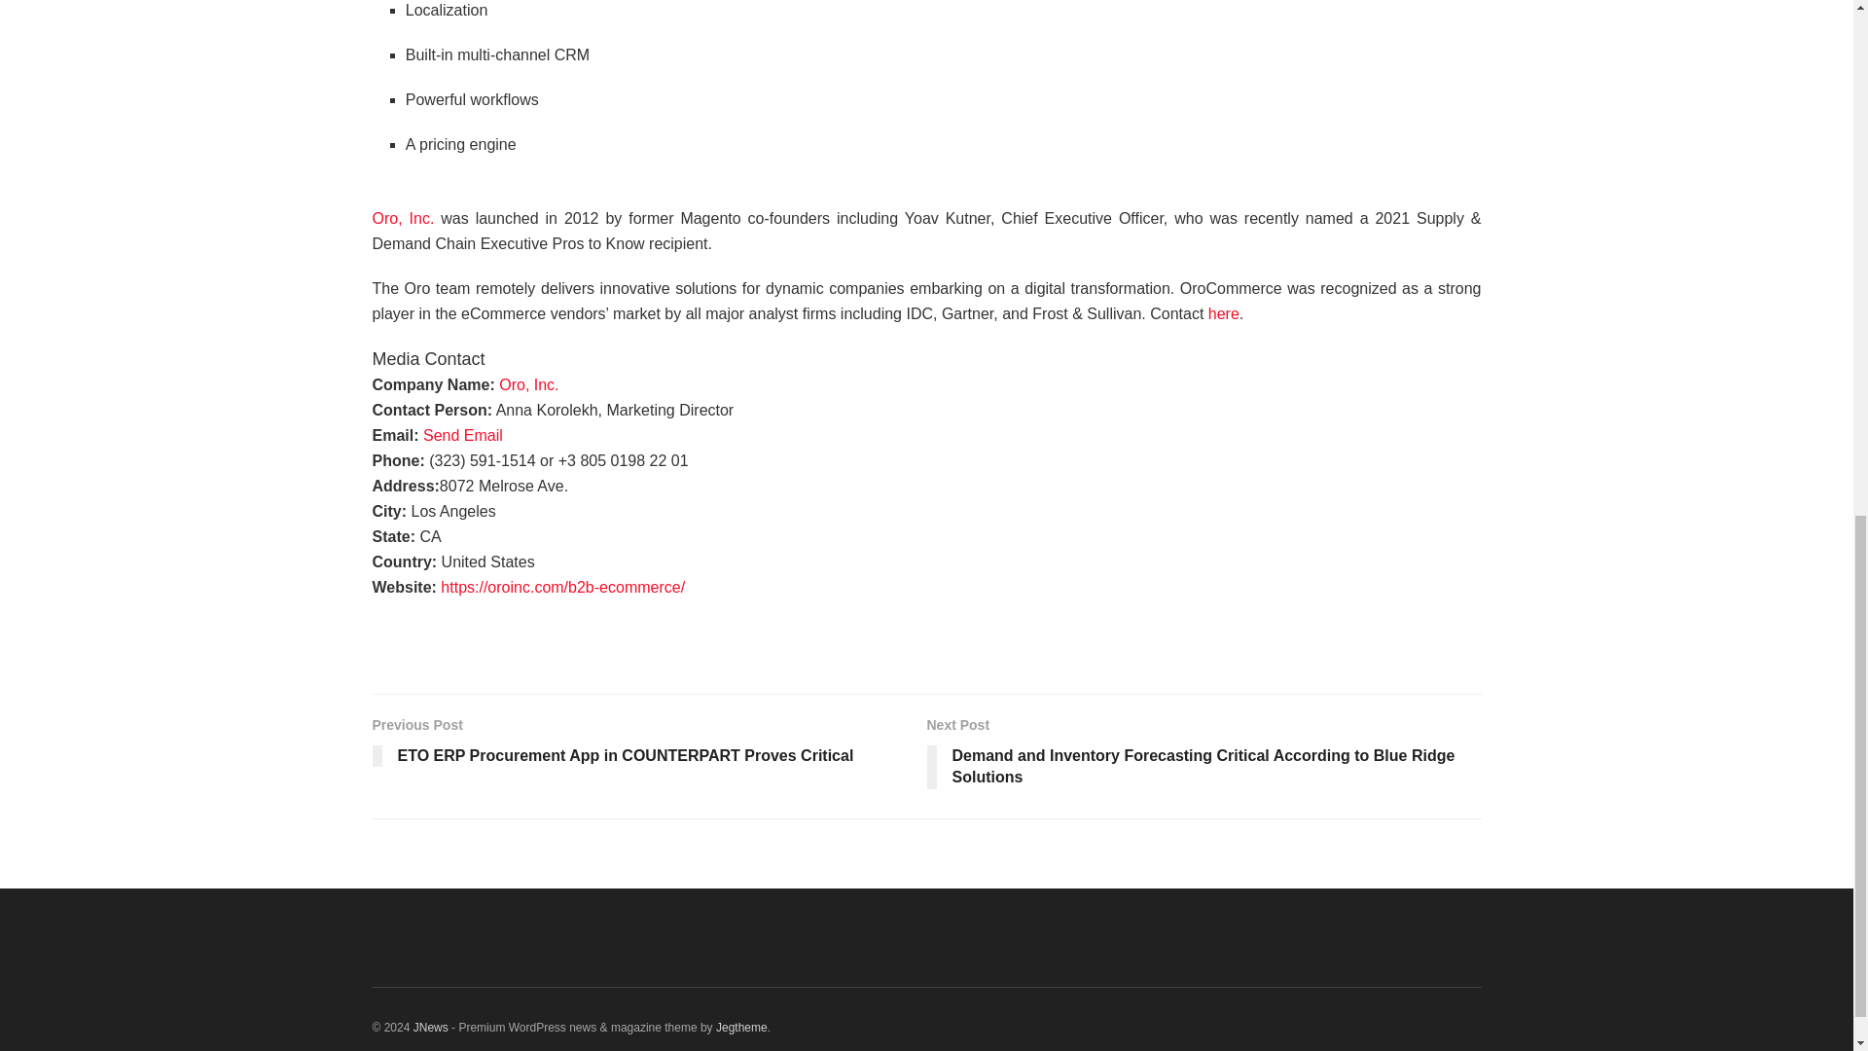  Describe the element at coordinates (430, 1027) in the screenshot. I see `JNews` at that location.